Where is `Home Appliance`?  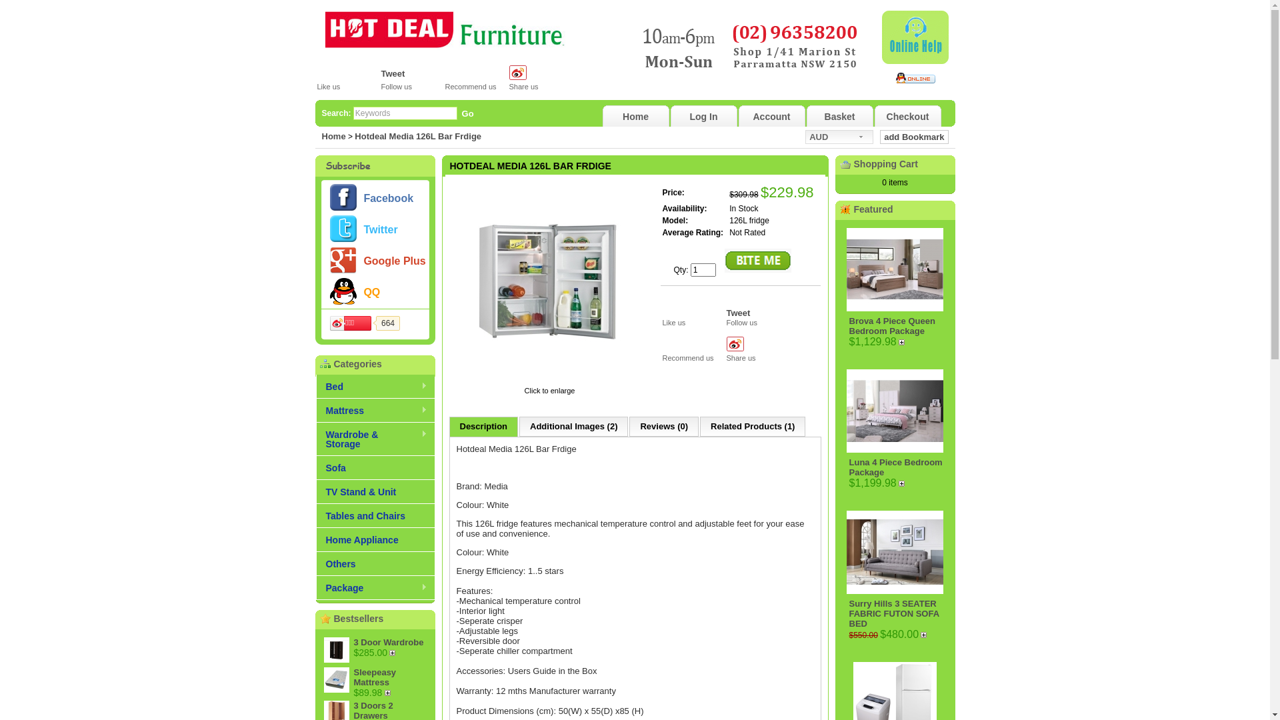
Home Appliance is located at coordinates (375, 540).